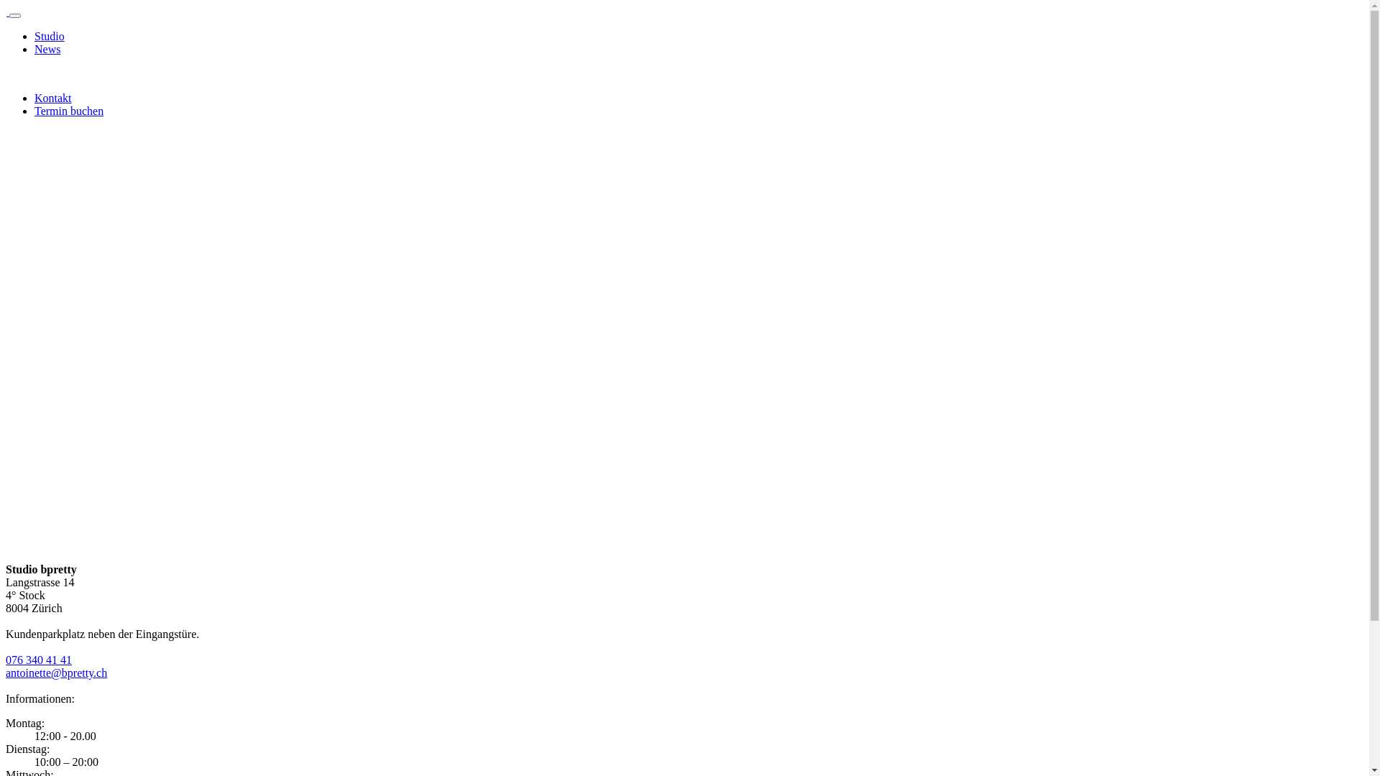  What do you see at coordinates (39, 660) in the screenshot?
I see `076 340 41 41` at bounding box center [39, 660].